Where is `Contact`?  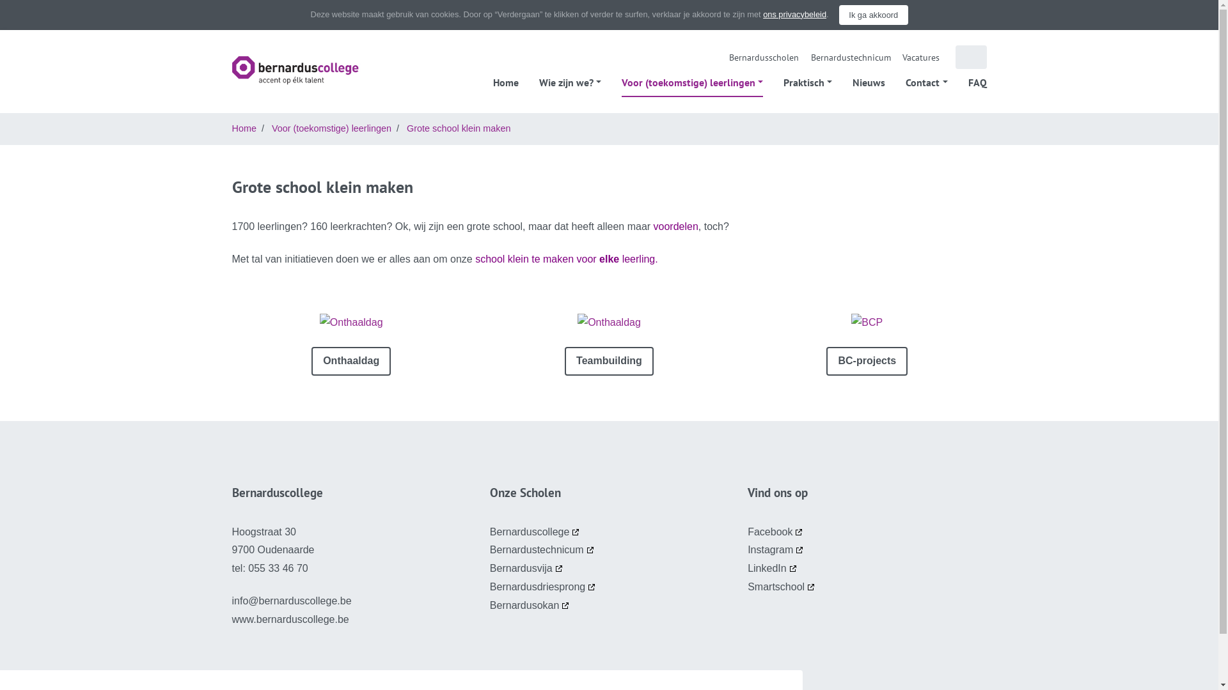 Contact is located at coordinates (926, 82).